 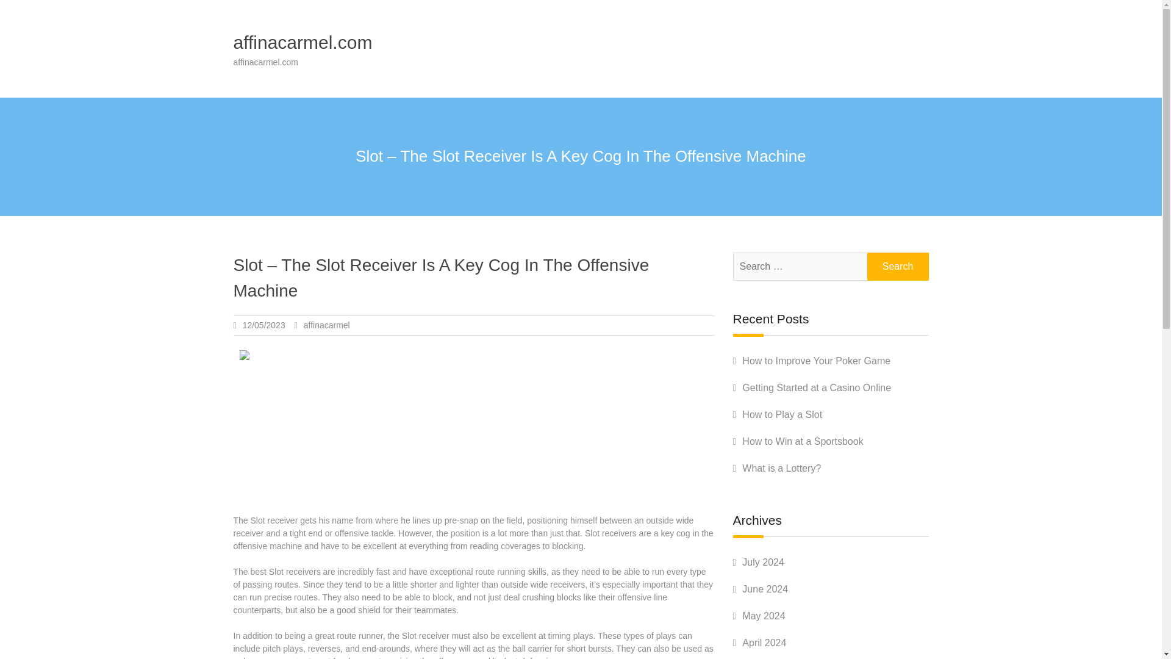 What do you see at coordinates (327, 325) in the screenshot?
I see `affinacarmel` at bounding box center [327, 325].